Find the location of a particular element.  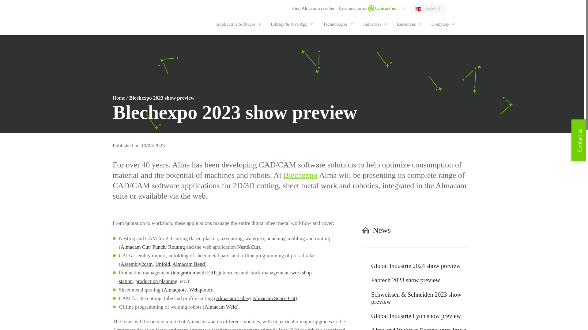

Contact us is located at coordinates (381, 8).